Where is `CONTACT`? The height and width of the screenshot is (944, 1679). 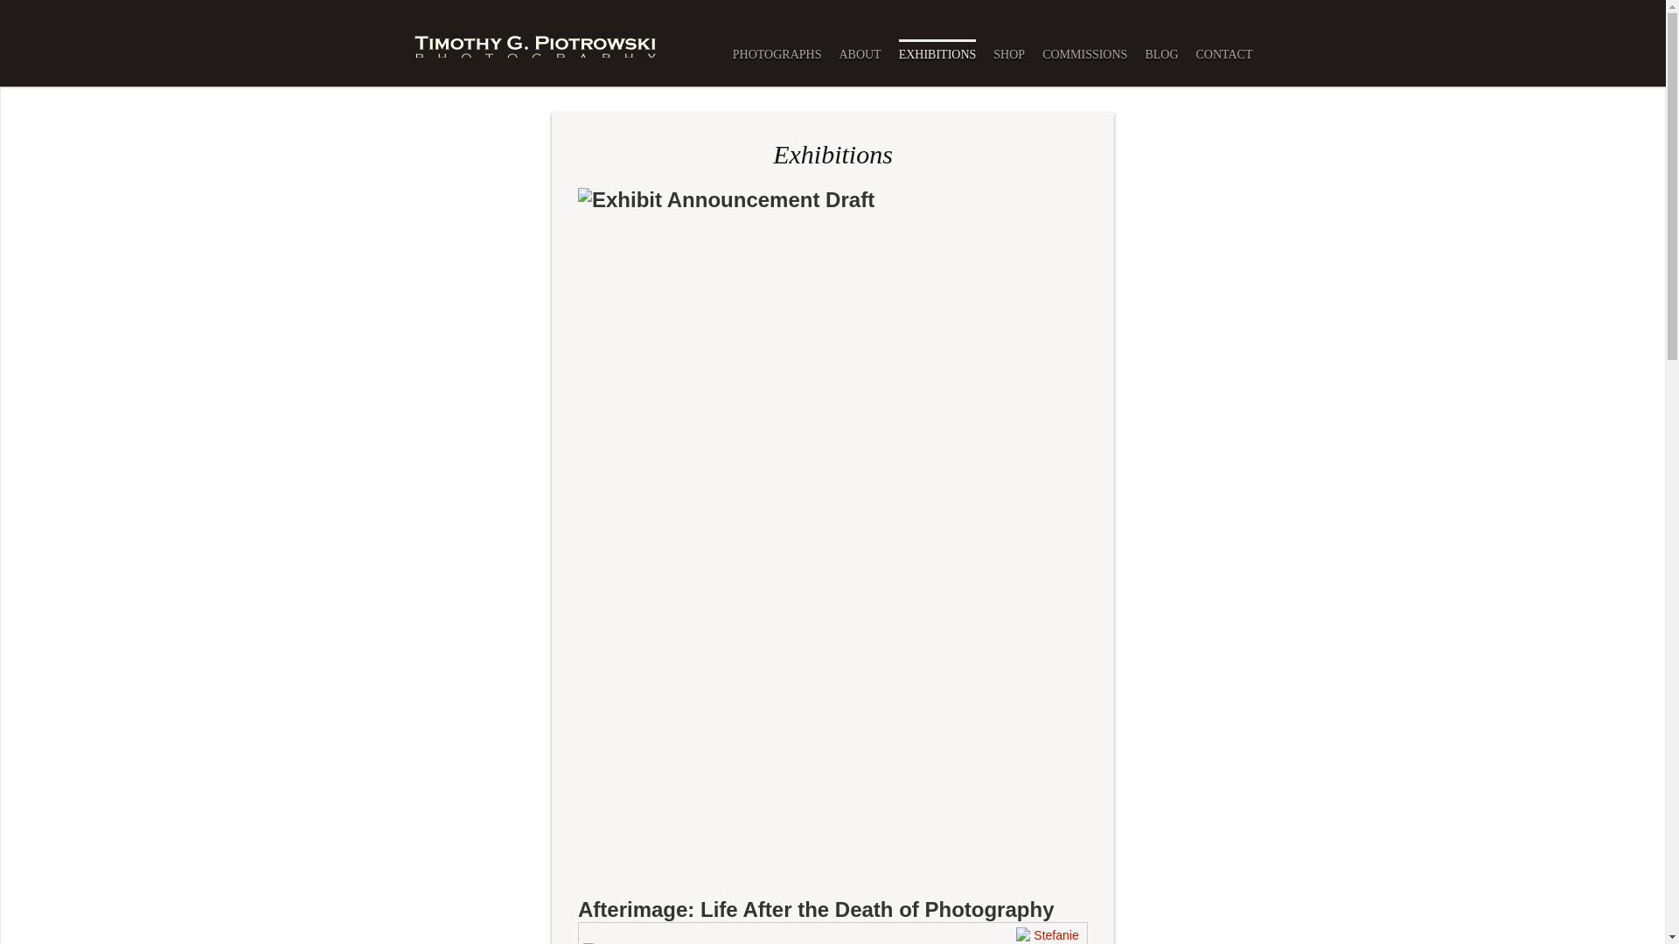 CONTACT is located at coordinates (1224, 52).